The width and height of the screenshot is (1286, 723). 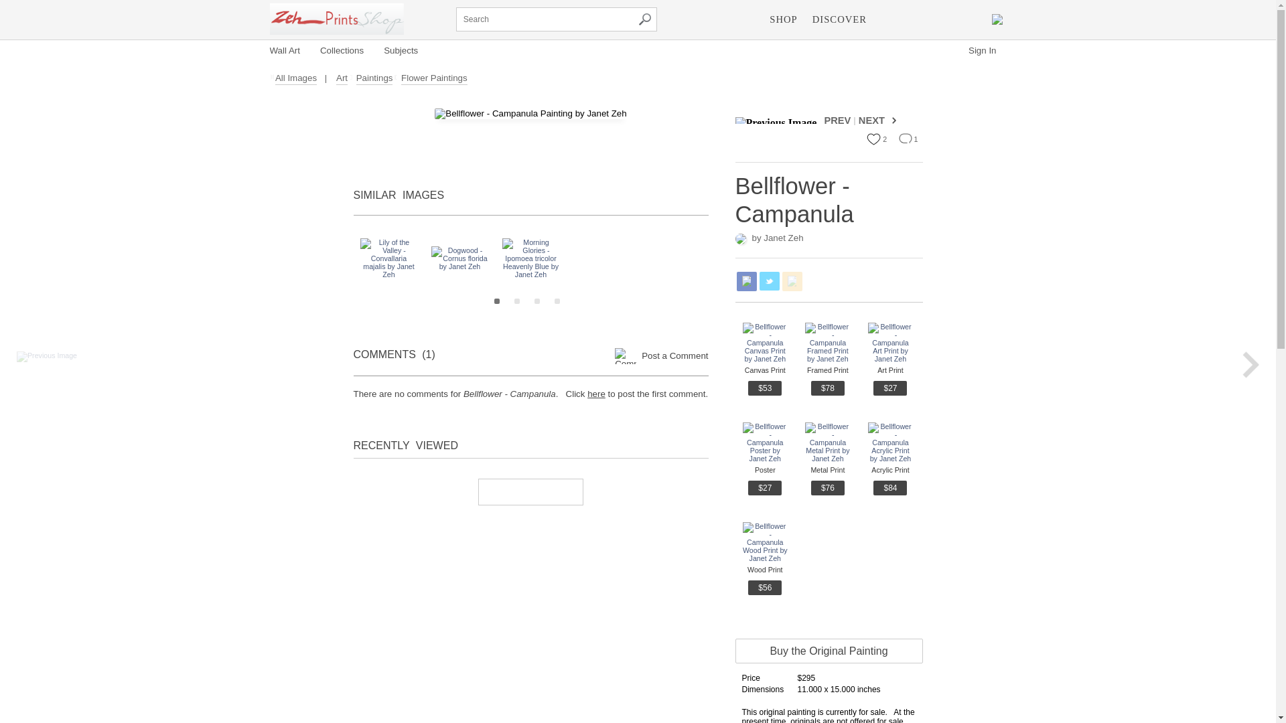 I want to click on Previous Image, so click(x=778, y=120).